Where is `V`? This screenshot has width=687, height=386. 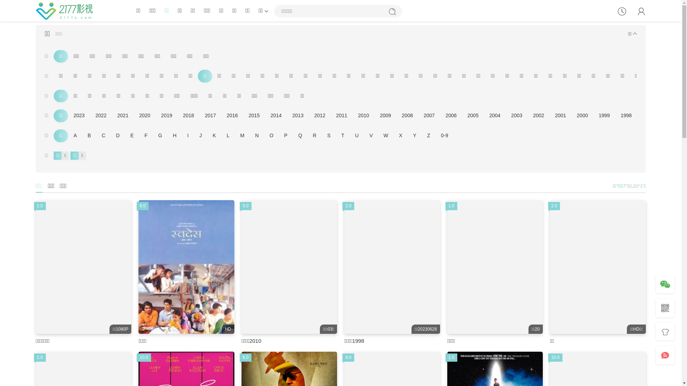
V is located at coordinates (371, 136).